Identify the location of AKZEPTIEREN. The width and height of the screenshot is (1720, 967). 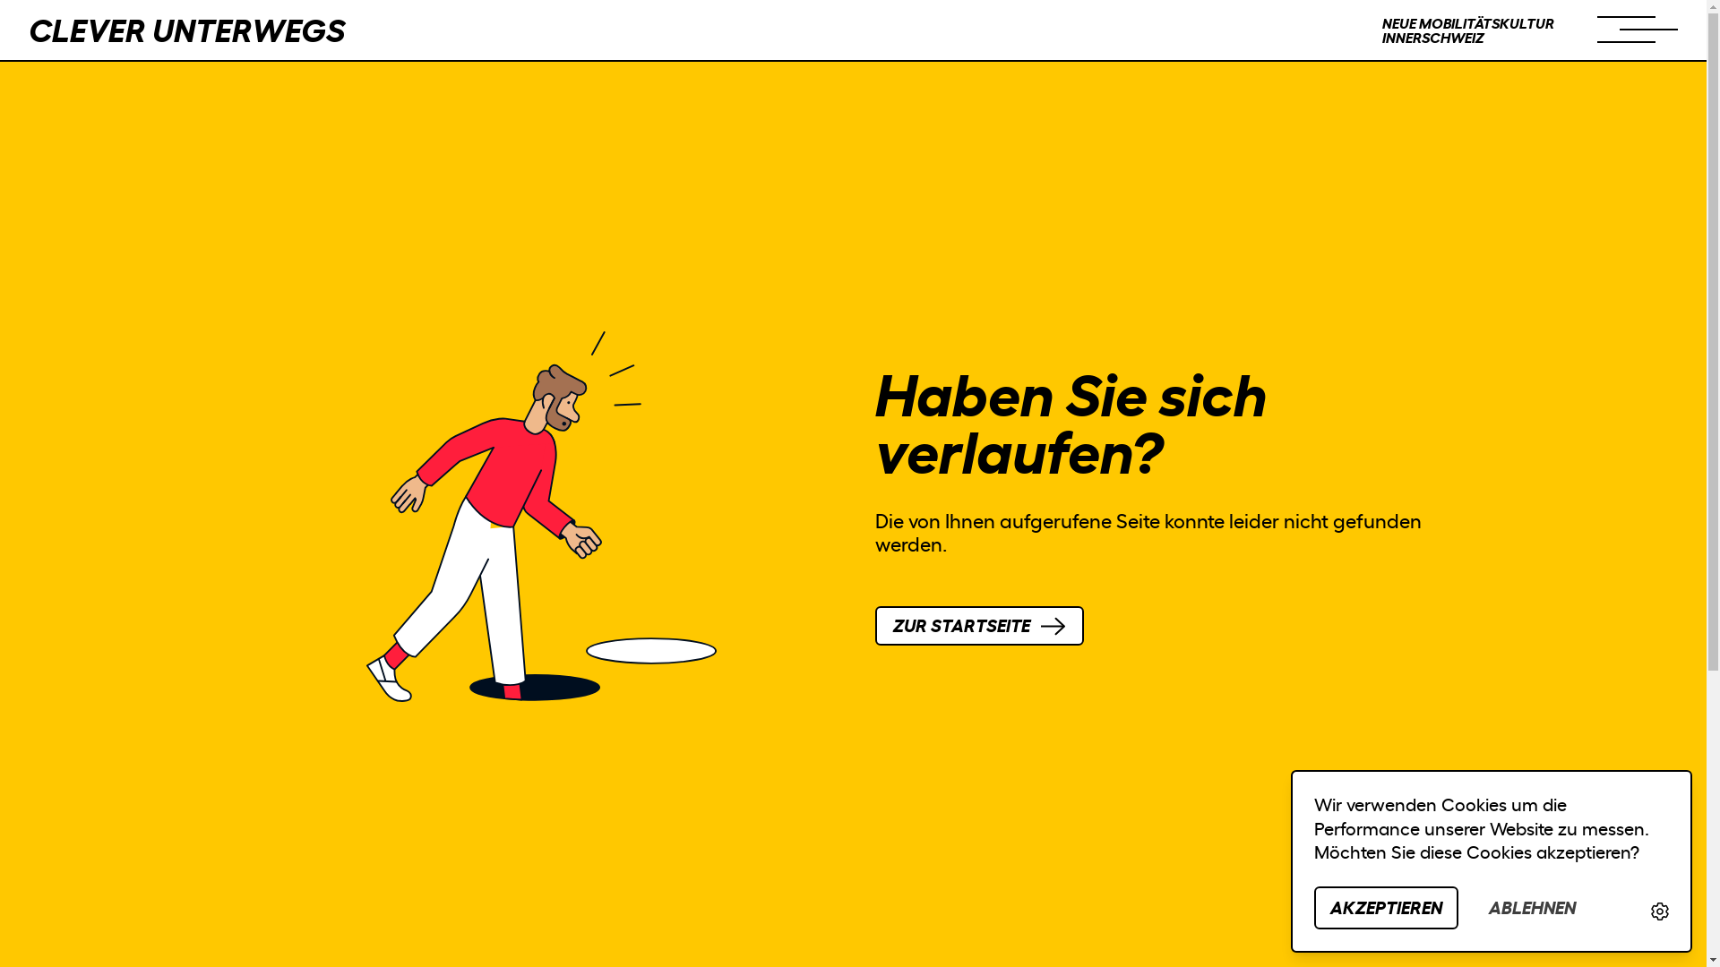
(1387, 908).